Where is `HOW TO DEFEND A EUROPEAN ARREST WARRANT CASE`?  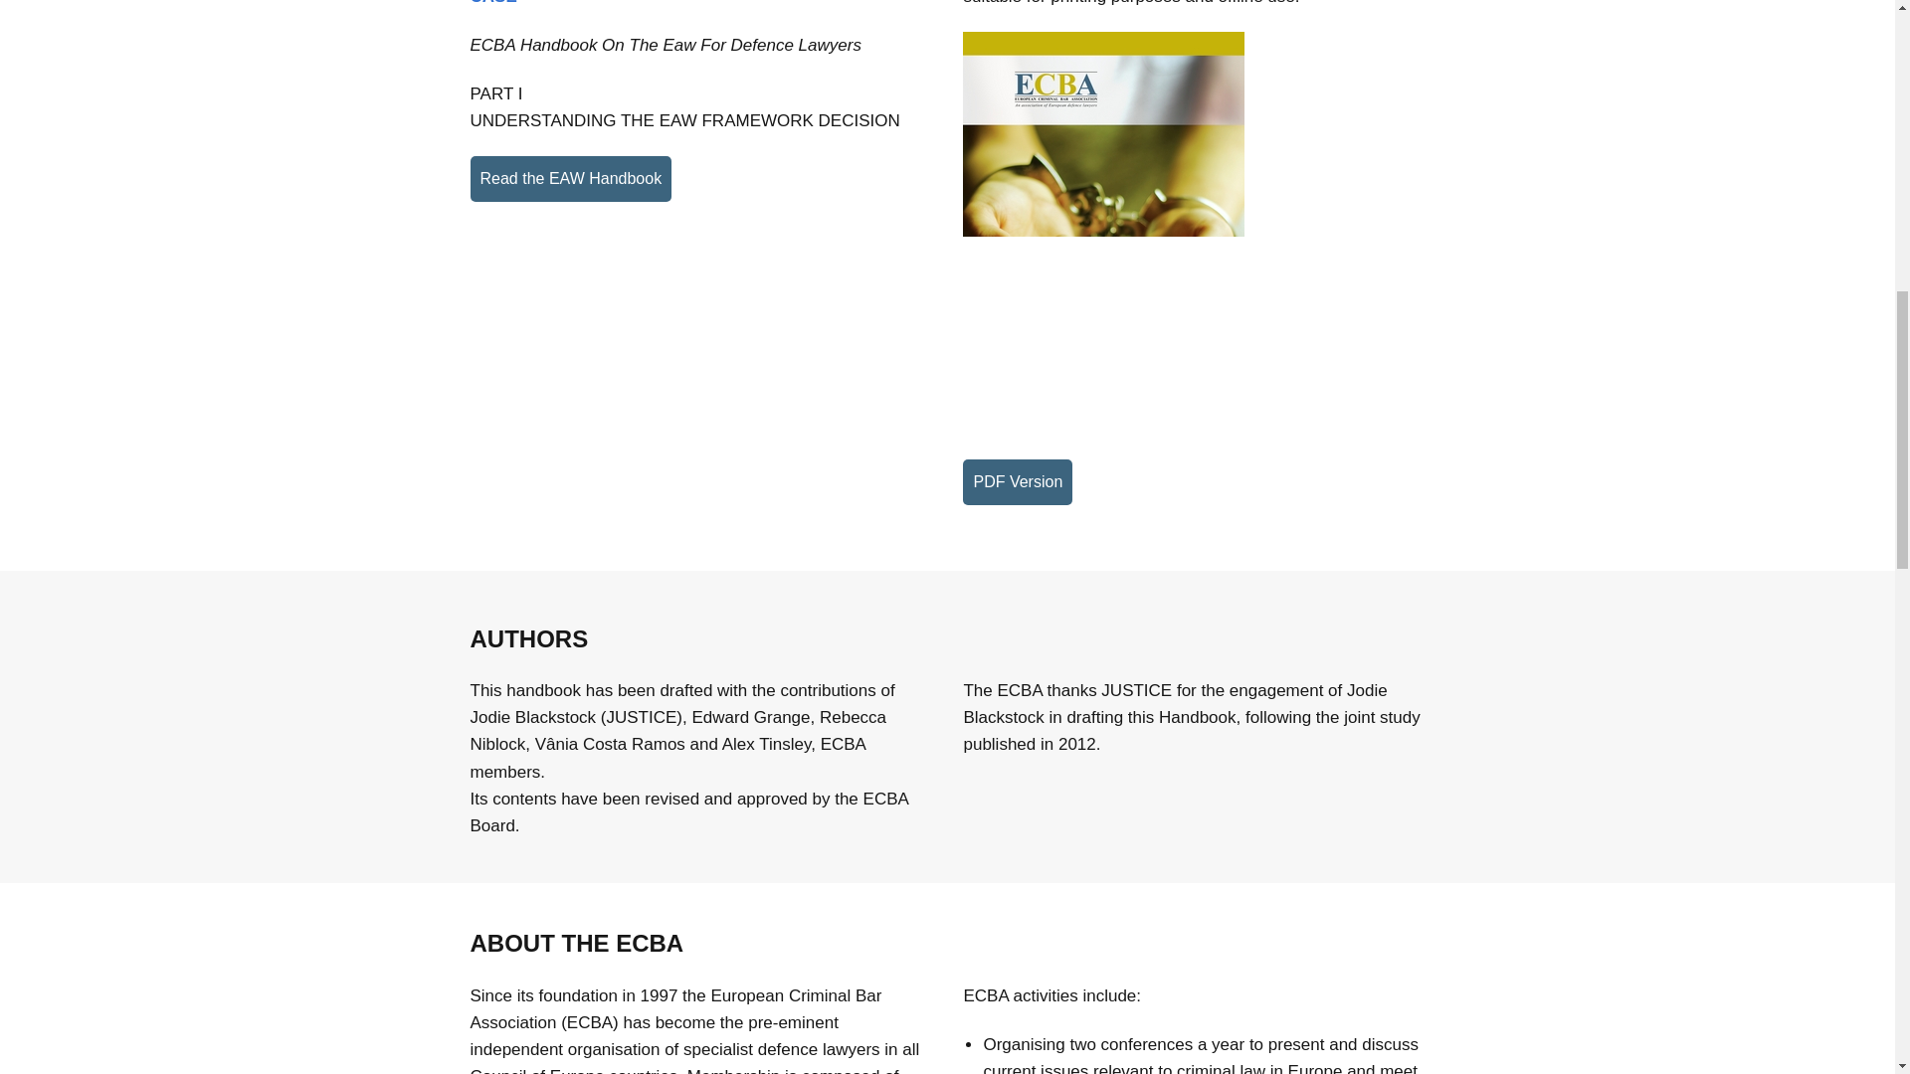 HOW TO DEFEND A EUROPEAN ARREST WARRANT CASE is located at coordinates (681, 2).